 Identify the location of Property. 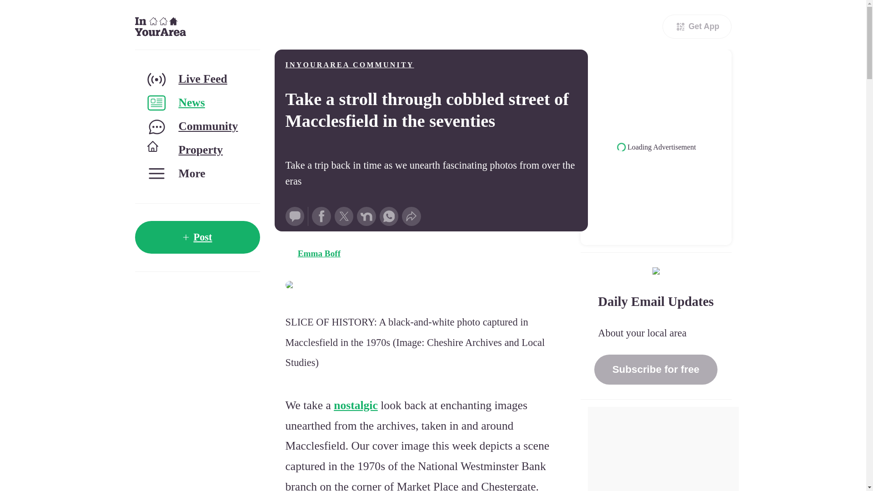
(196, 150).